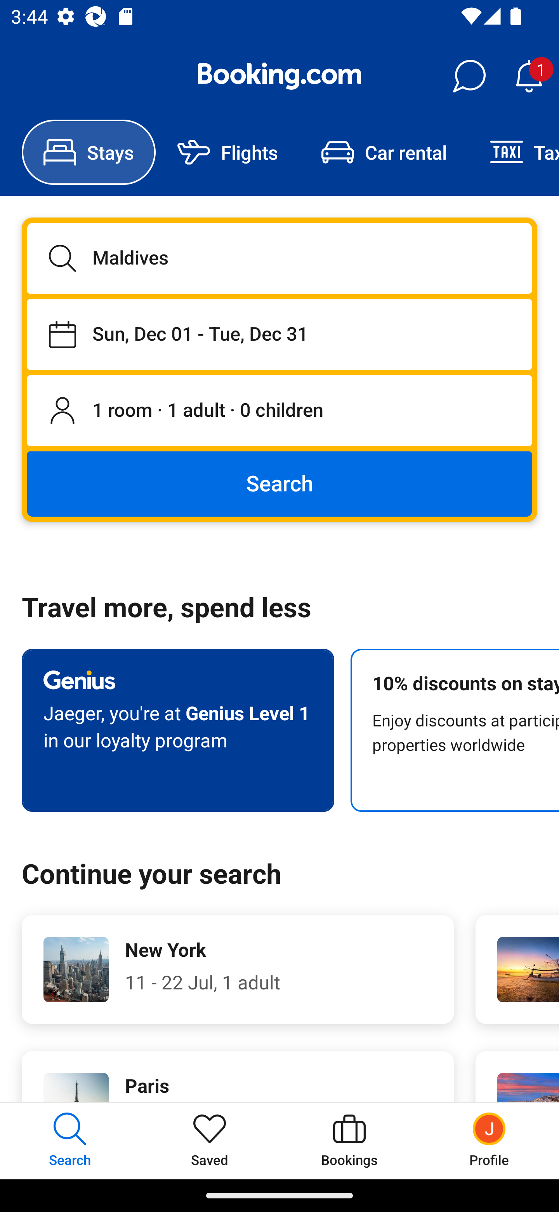 The height and width of the screenshot is (1212, 559). Describe the element at coordinates (238, 970) in the screenshot. I see `New York 11 - 22 Jul, 1 adult` at that location.